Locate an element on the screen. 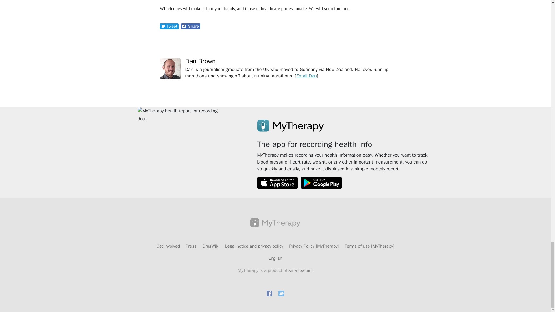 Image resolution: width=555 pixels, height=312 pixels. Press is located at coordinates (192, 246).